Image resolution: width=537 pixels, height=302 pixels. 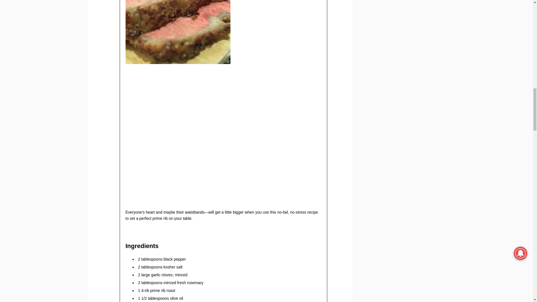 What do you see at coordinates (223, 200) in the screenshot?
I see `Print this recipe` at bounding box center [223, 200].